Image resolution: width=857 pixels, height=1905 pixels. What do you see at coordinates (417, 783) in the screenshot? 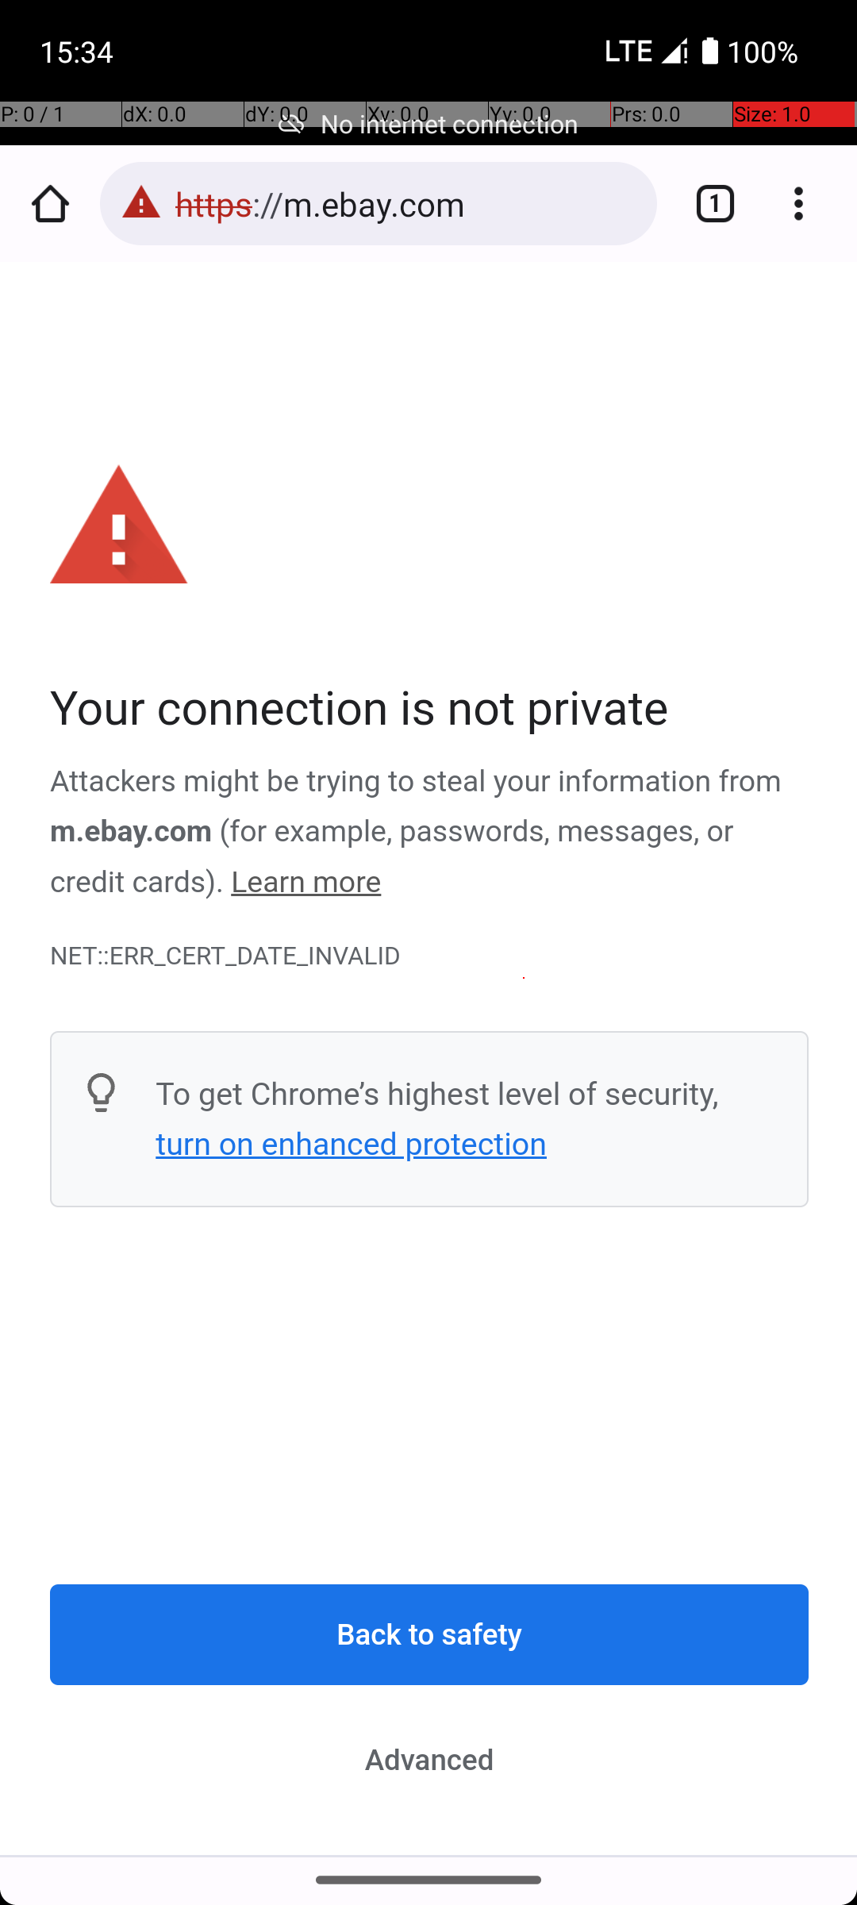
I see `Attackers might be trying to steal your information from ` at bounding box center [417, 783].